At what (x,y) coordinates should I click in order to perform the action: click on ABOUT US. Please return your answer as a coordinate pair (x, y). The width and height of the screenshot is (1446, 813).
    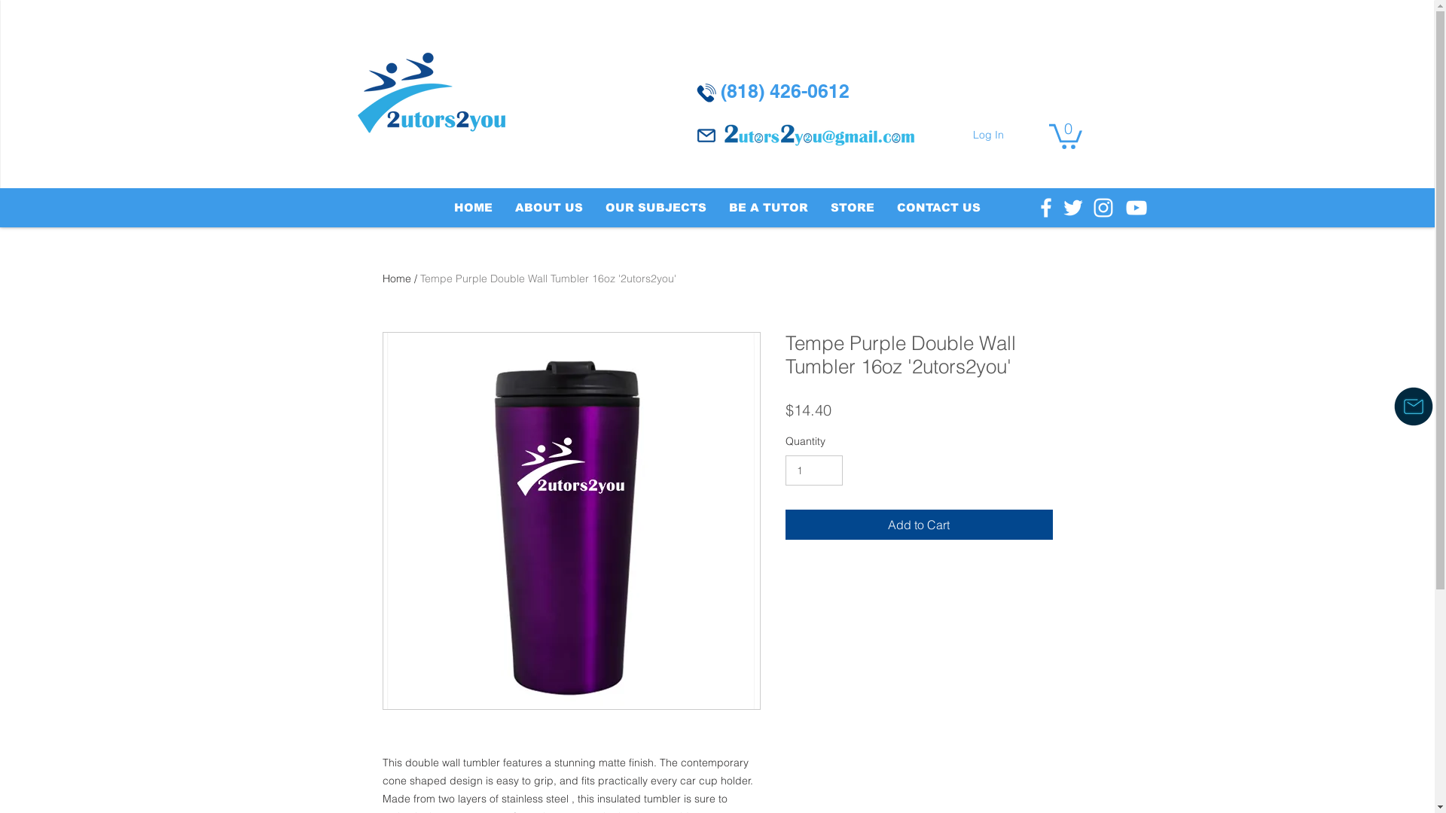
    Looking at the image, I should click on (549, 208).